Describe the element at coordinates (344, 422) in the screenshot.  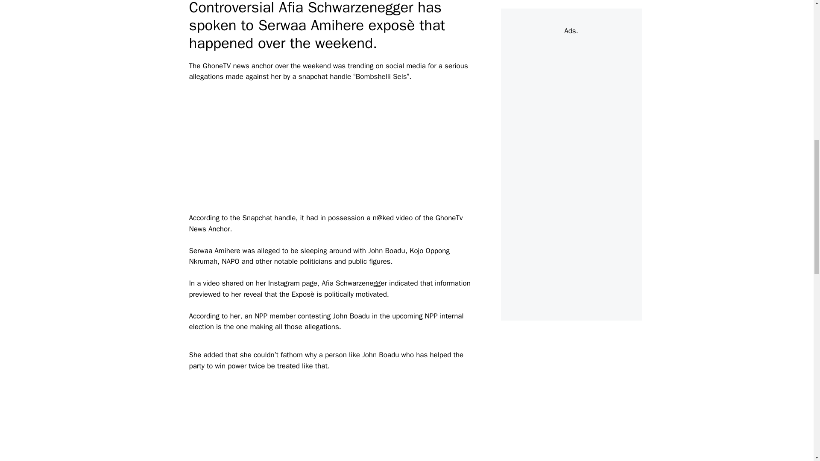
I see `Advertisement` at that location.